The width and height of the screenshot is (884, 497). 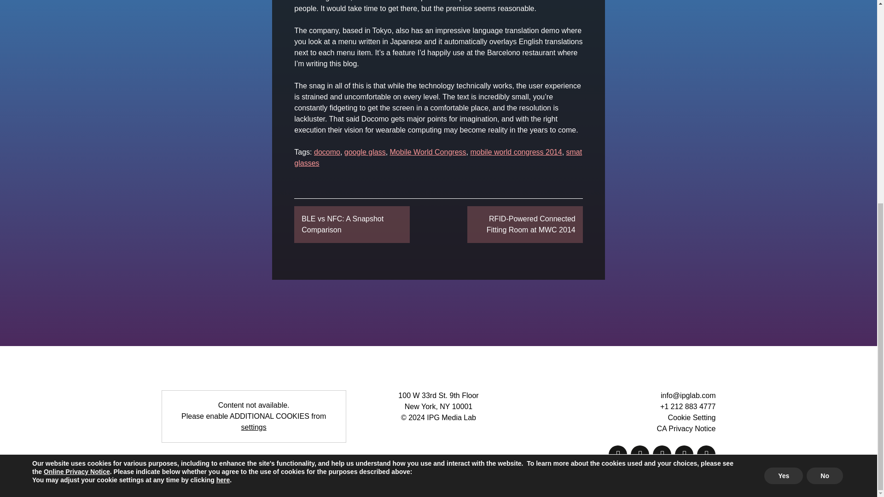 I want to click on LinkedIn, so click(x=706, y=454).